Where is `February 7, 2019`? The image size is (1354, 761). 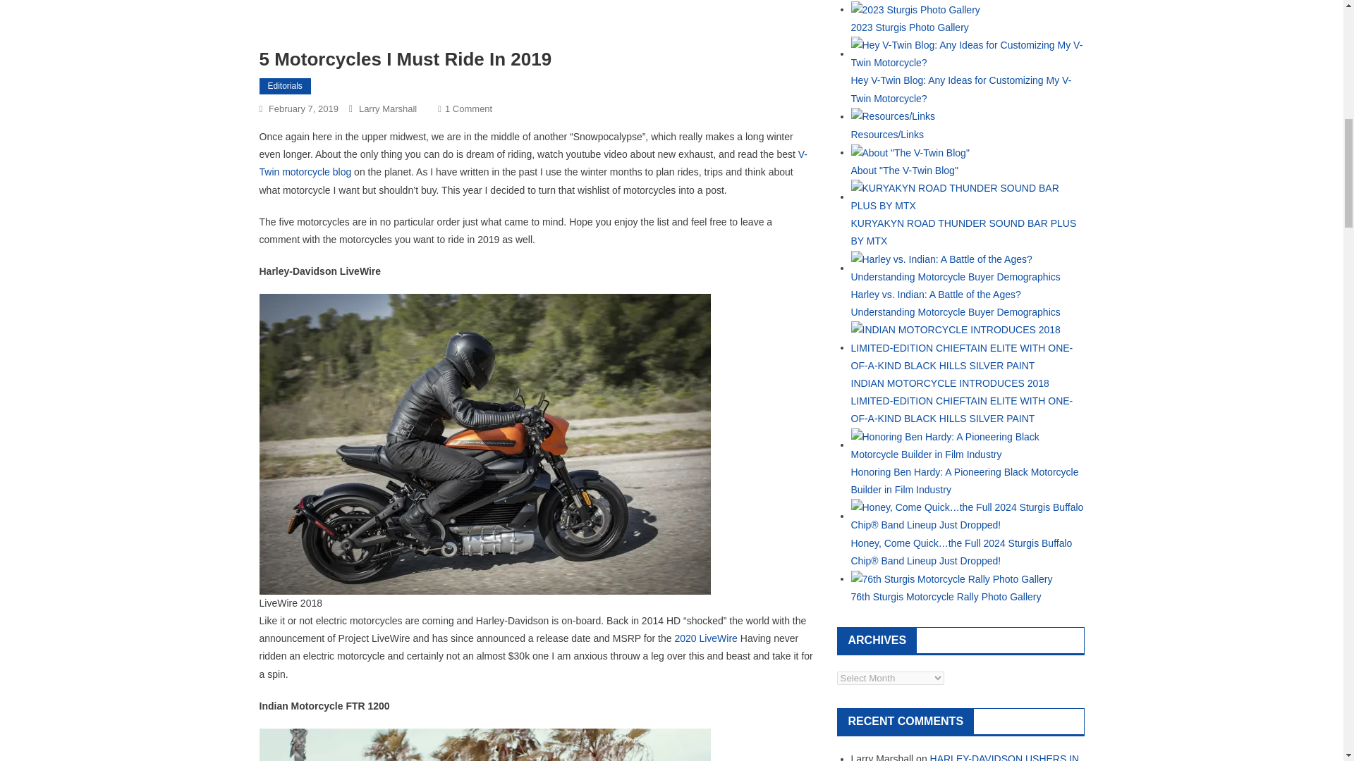
February 7, 2019 is located at coordinates (388, 109).